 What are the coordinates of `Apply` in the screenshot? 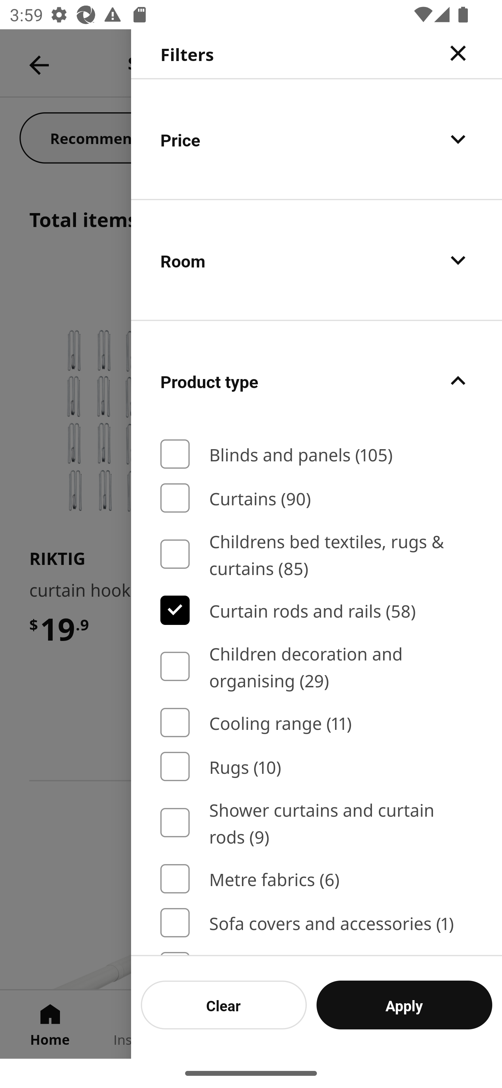 It's located at (404, 1005).